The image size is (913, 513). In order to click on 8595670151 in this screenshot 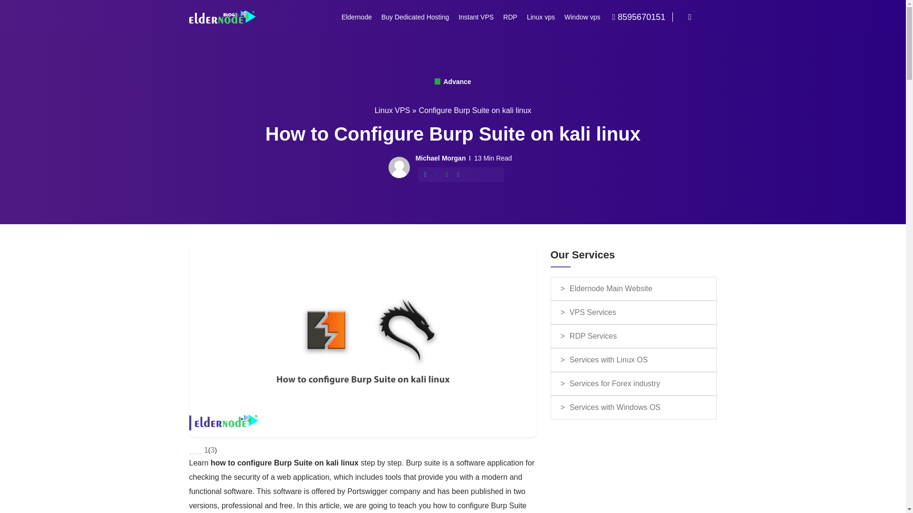, I will do `click(647, 16)`.